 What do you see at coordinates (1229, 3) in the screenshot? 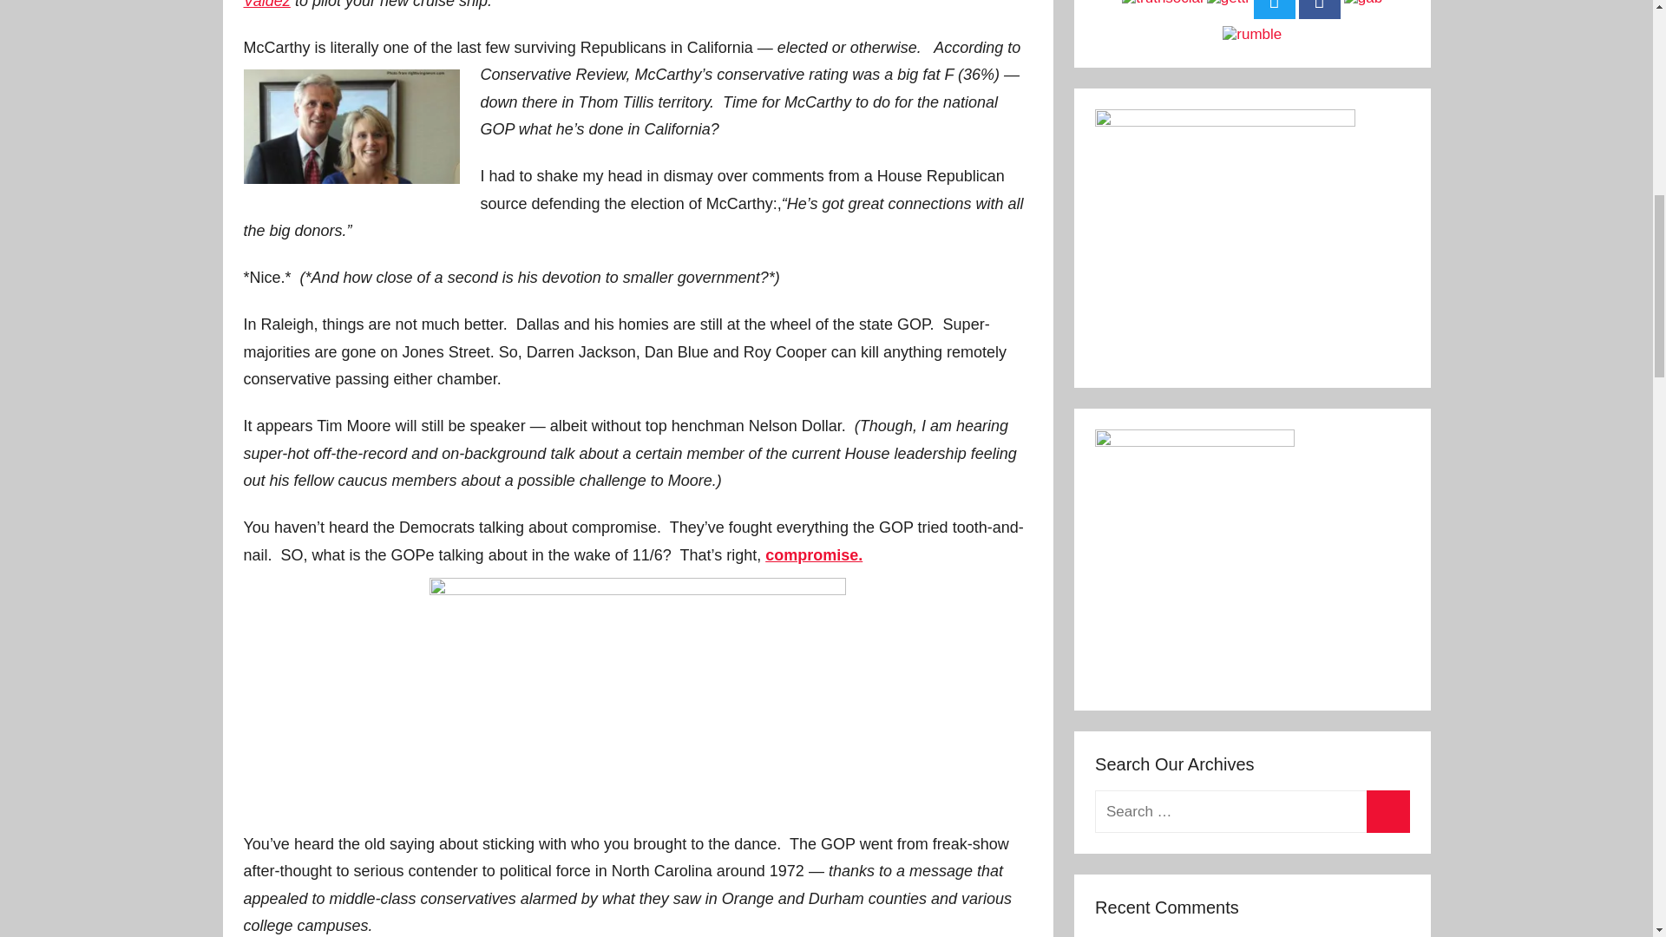
I see `gettr` at bounding box center [1229, 3].